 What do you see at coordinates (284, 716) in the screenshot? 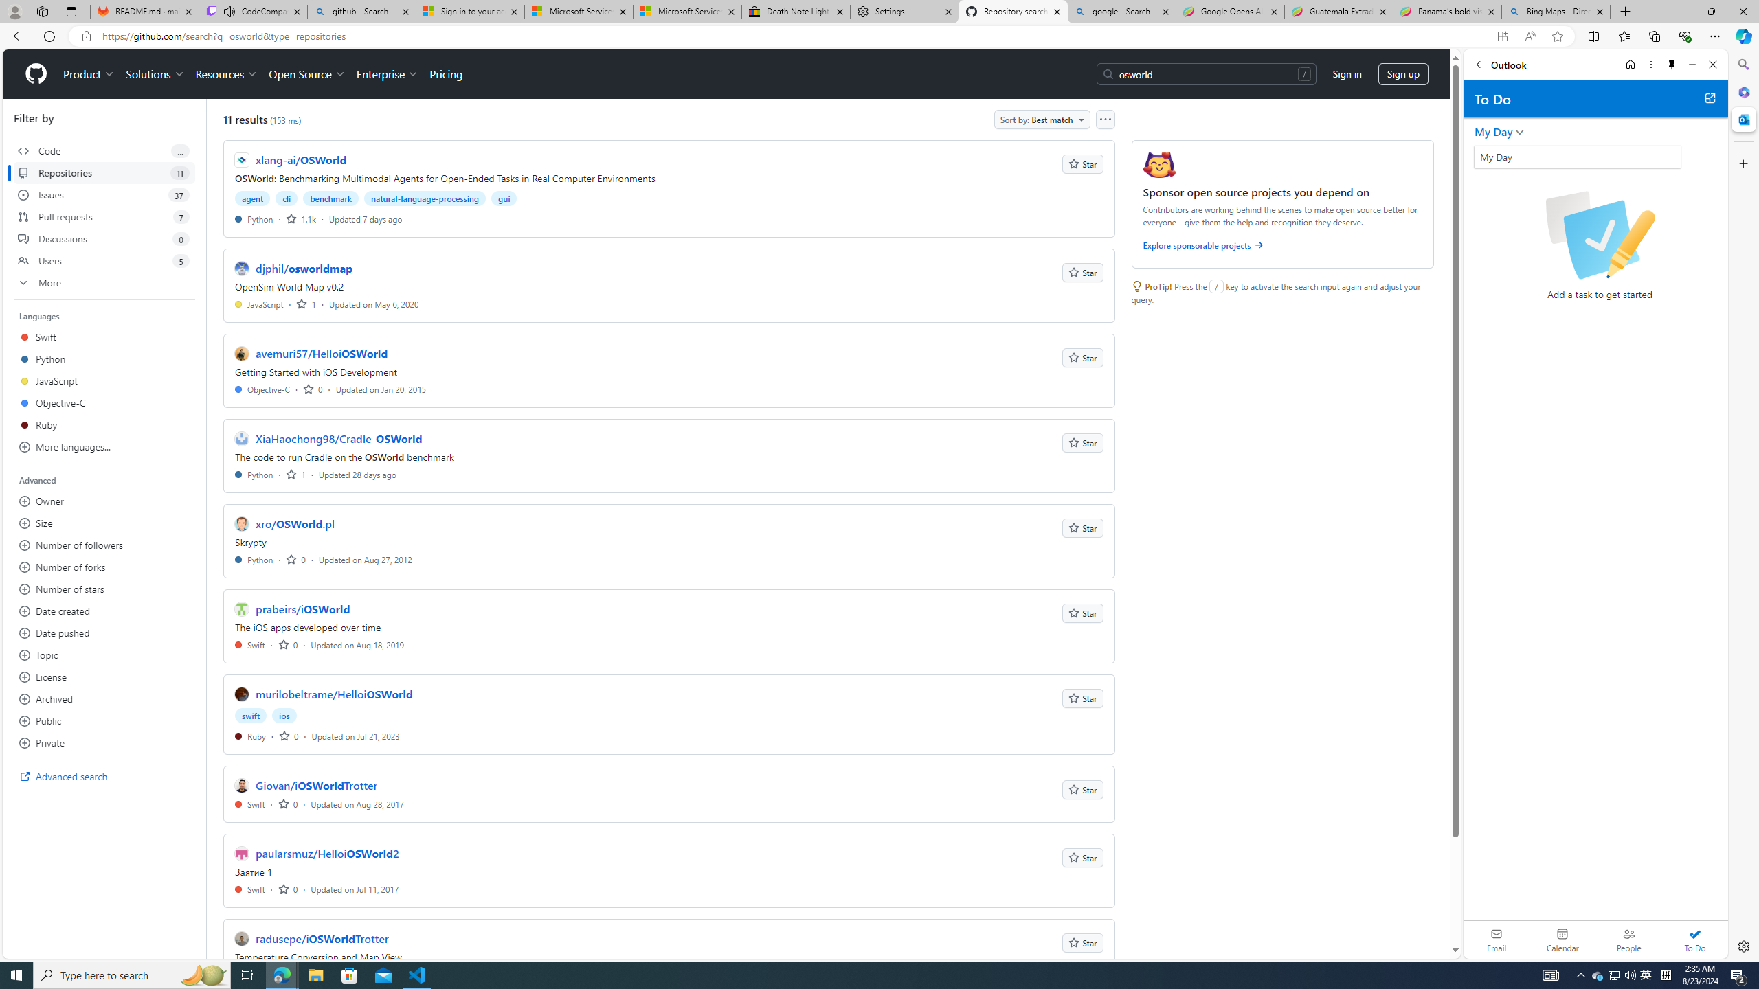
I see `ios` at bounding box center [284, 716].